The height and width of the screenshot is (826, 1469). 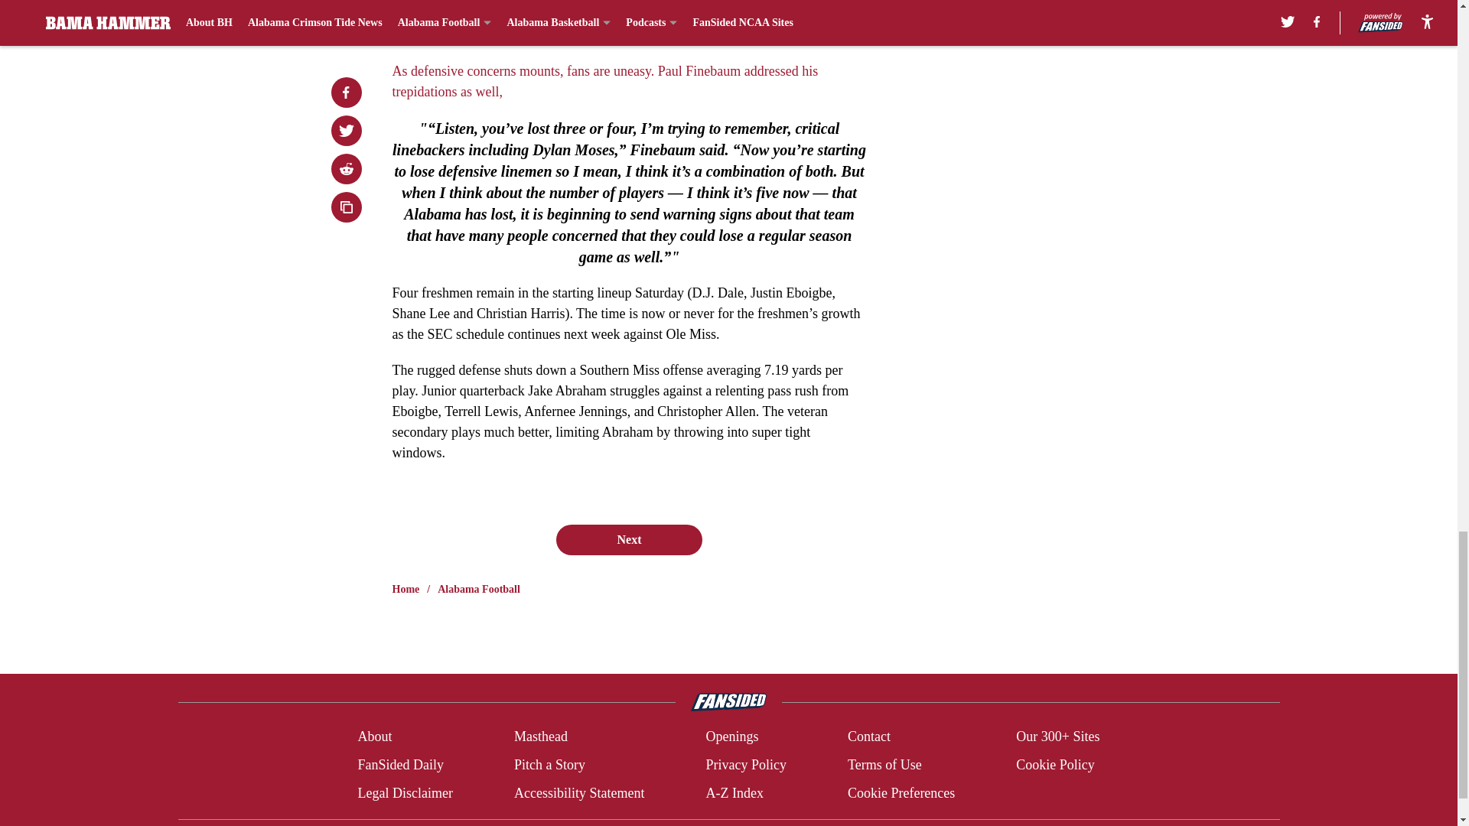 What do you see at coordinates (540, 737) in the screenshot?
I see `Masthead` at bounding box center [540, 737].